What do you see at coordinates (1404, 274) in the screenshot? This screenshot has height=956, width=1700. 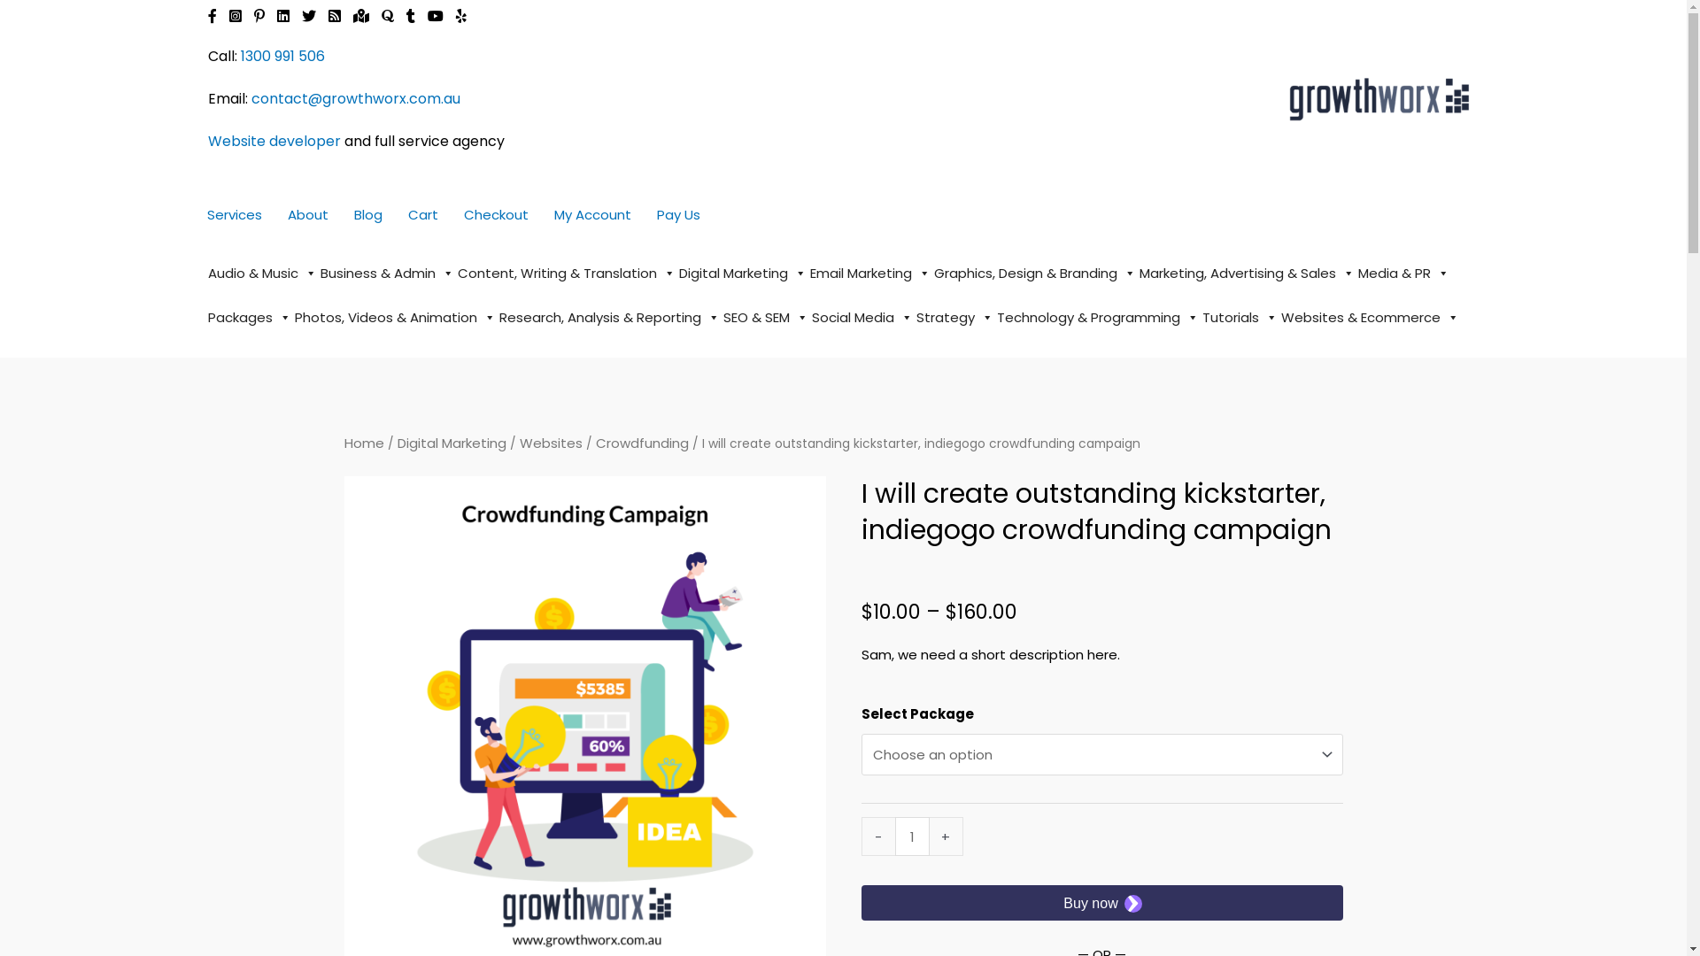 I see `Media & PR` at bounding box center [1404, 274].